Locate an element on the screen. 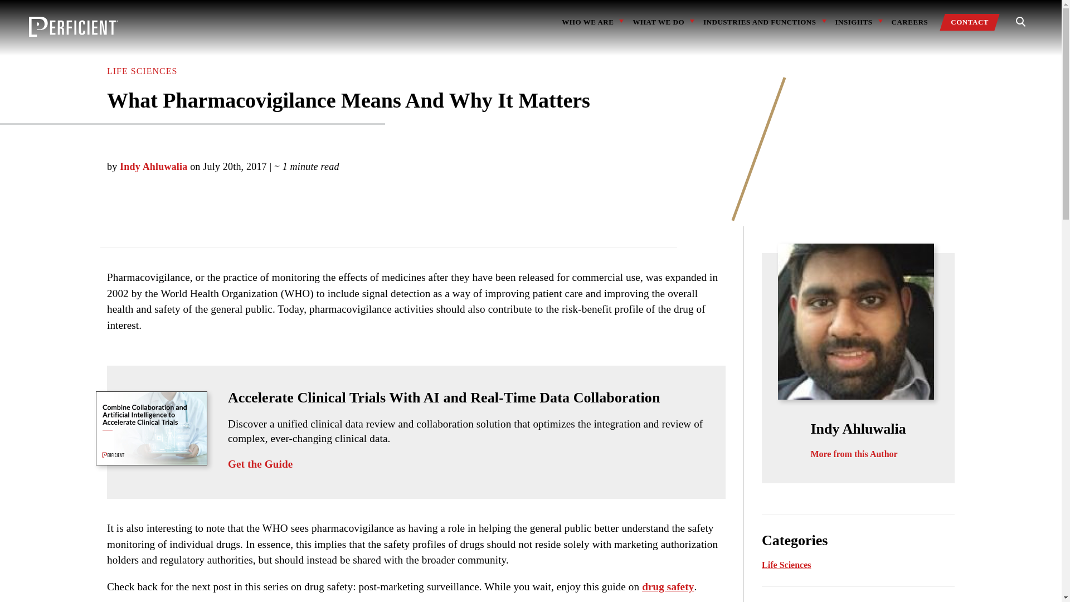 This screenshot has width=1070, height=602. WHAT WE DO is located at coordinates (658, 22).